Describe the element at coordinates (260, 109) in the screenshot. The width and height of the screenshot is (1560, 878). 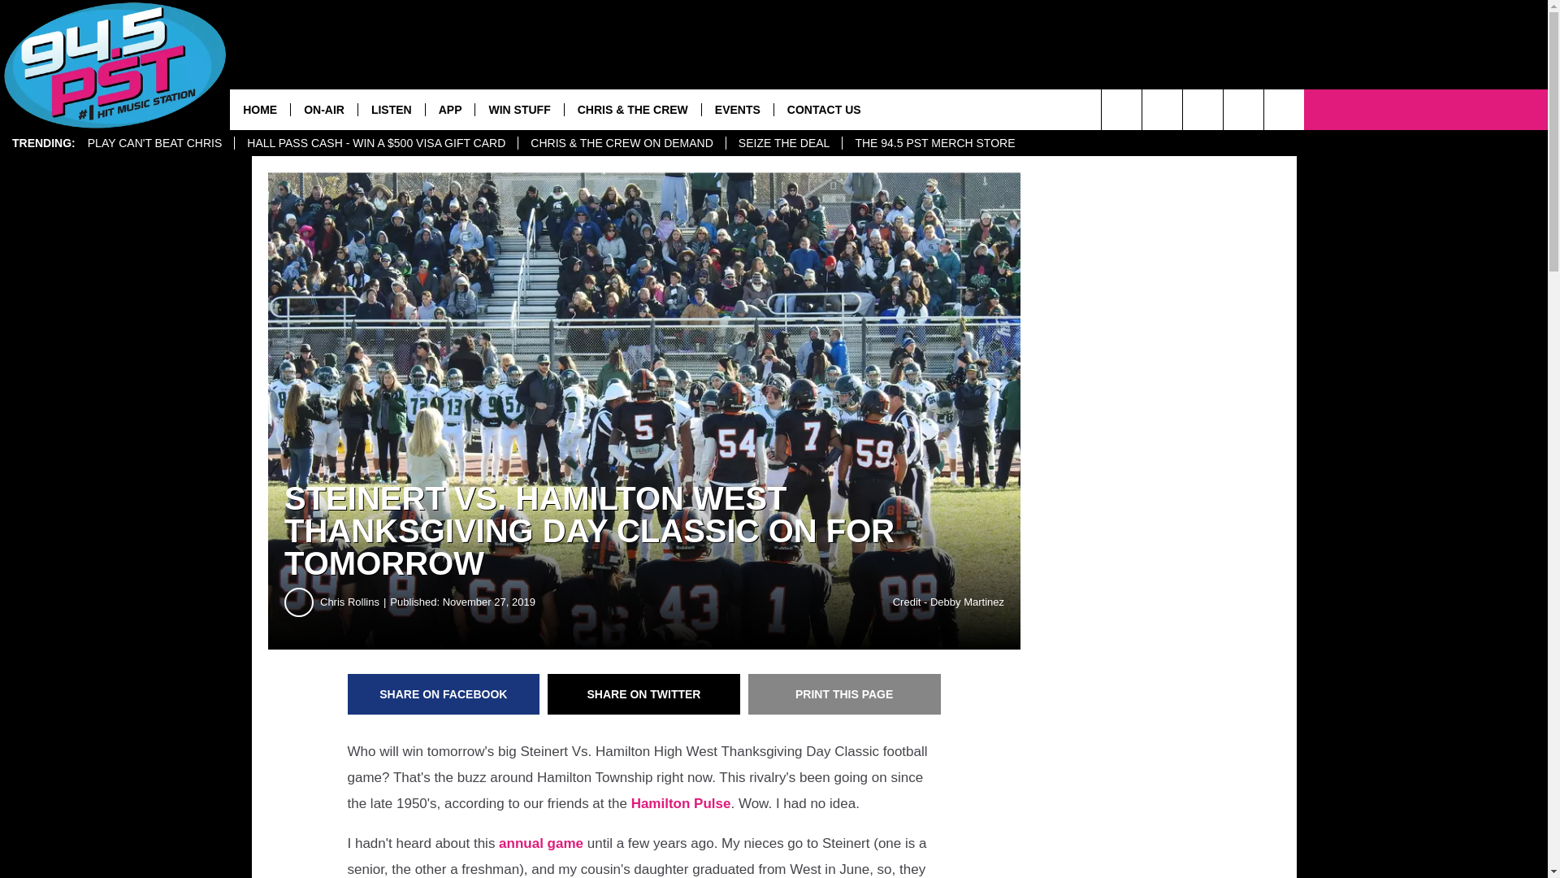
I see `HOME` at that location.